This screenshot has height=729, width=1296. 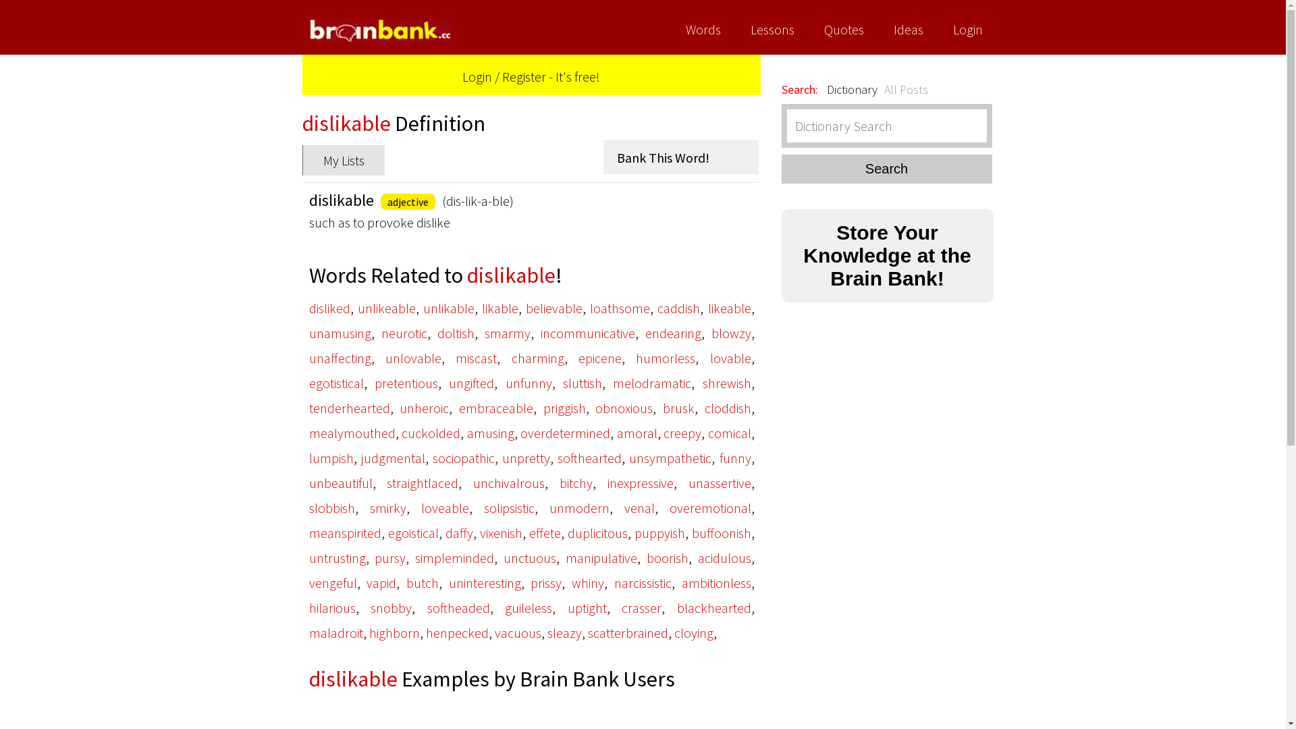 I want to click on amusing, so click(x=491, y=433).